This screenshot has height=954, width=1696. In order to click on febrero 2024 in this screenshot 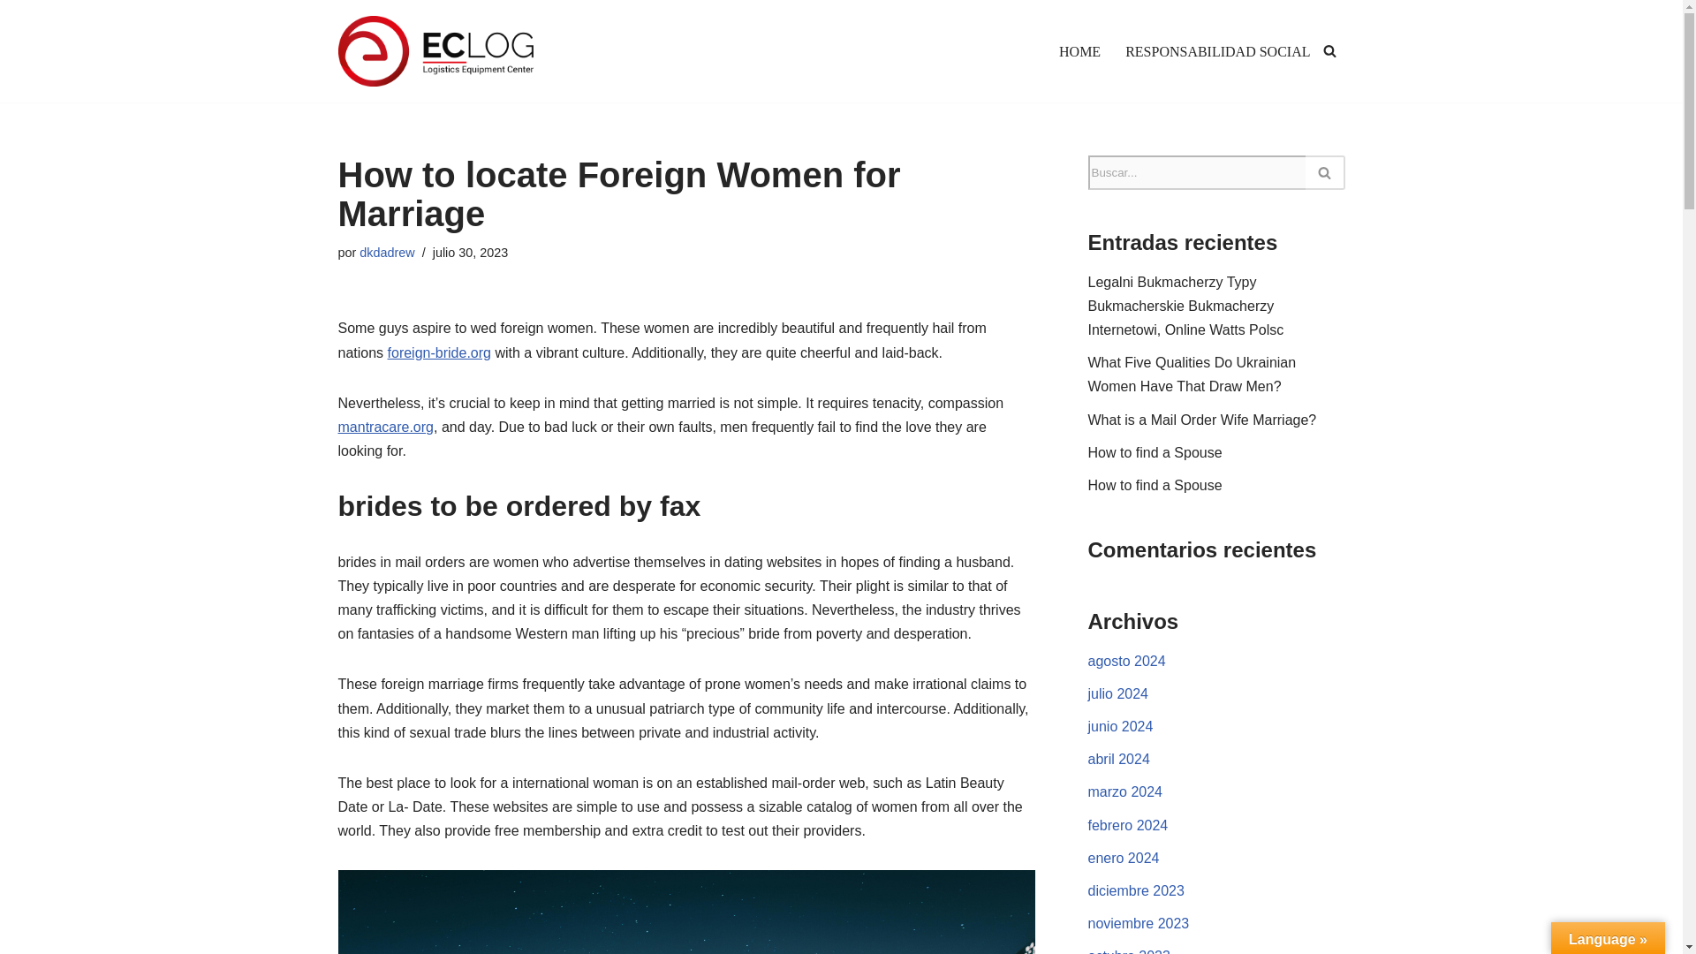, I will do `click(1128, 825)`.